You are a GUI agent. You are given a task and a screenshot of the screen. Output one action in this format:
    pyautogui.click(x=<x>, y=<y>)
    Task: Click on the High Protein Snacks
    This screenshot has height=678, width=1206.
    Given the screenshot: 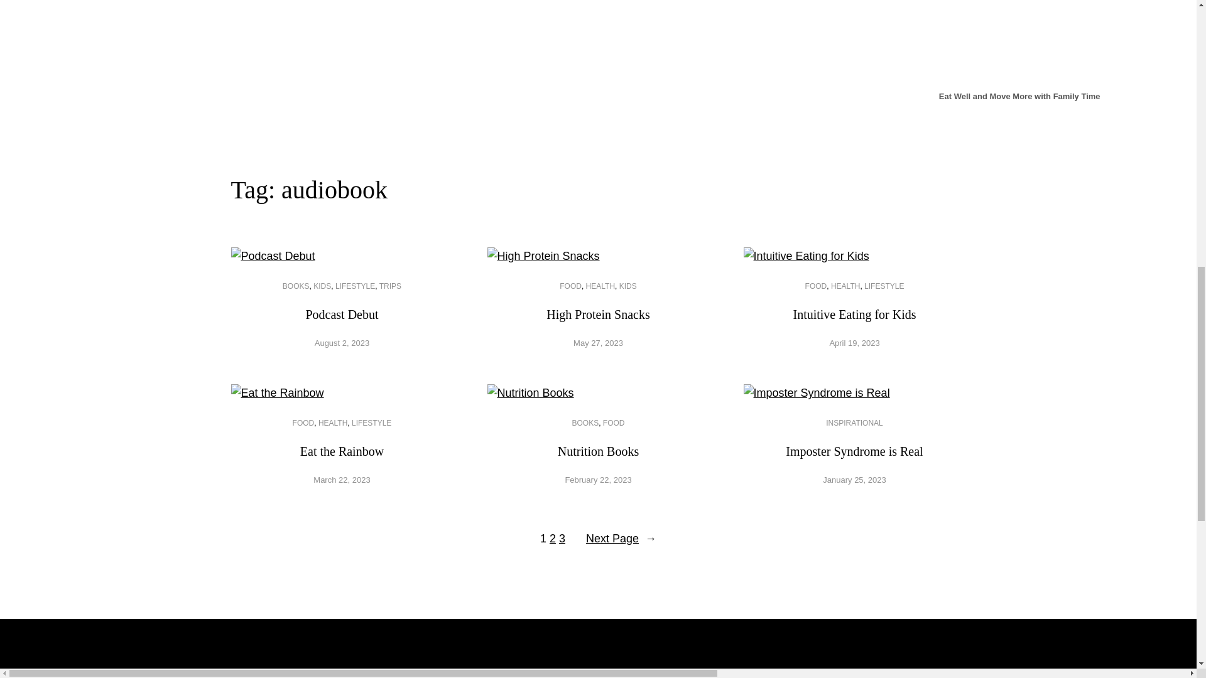 What is the action you would take?
    pyautogui.click(x=598, y=315)
    